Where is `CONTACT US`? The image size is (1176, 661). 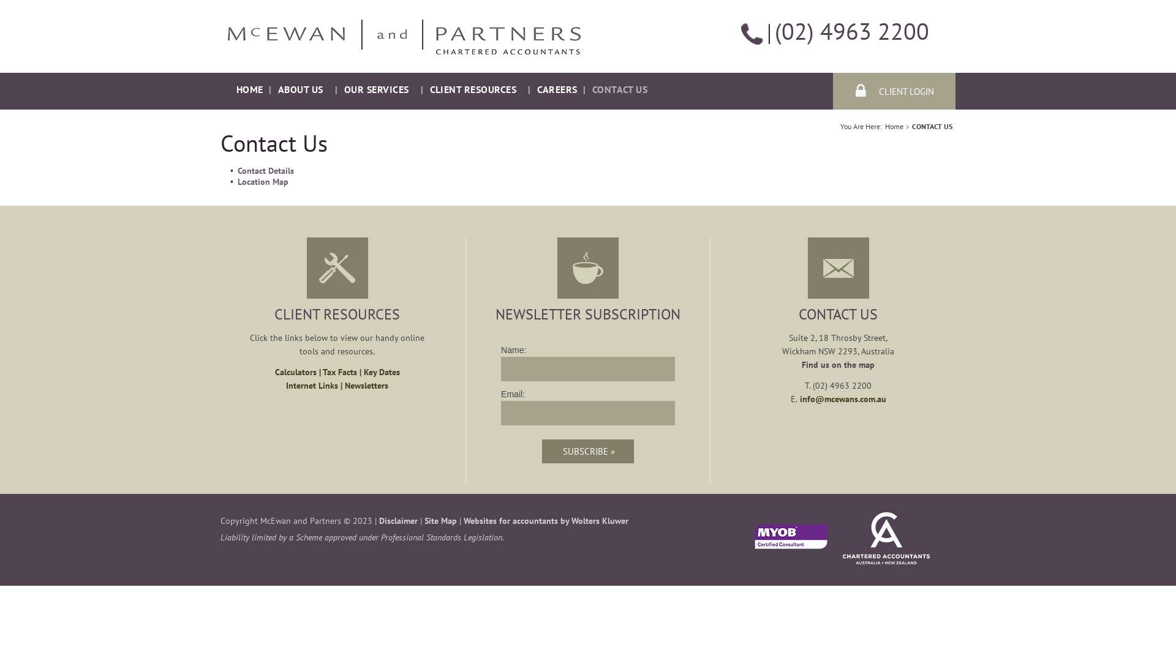
CONTACT US is located at coordinates (932, 126).